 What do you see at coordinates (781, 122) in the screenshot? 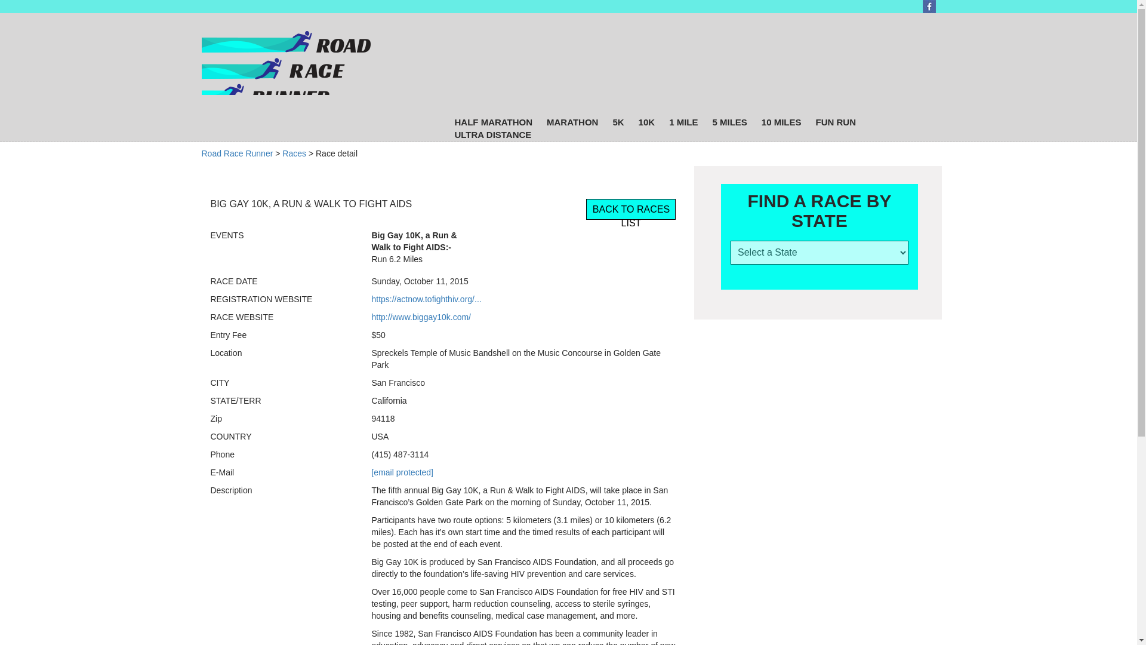
I see `10 MILES` at bounding box center [781, 122].